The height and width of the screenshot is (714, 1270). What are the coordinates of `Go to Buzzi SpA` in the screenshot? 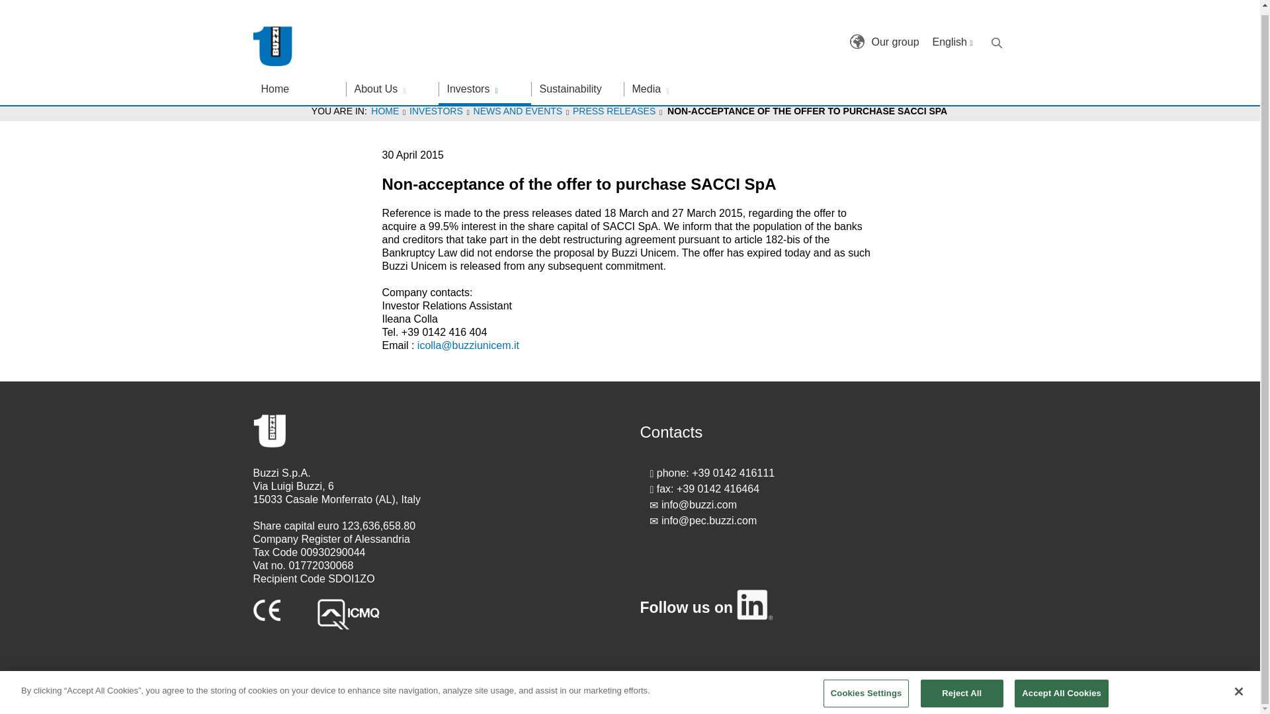 It's located at (274, 41).